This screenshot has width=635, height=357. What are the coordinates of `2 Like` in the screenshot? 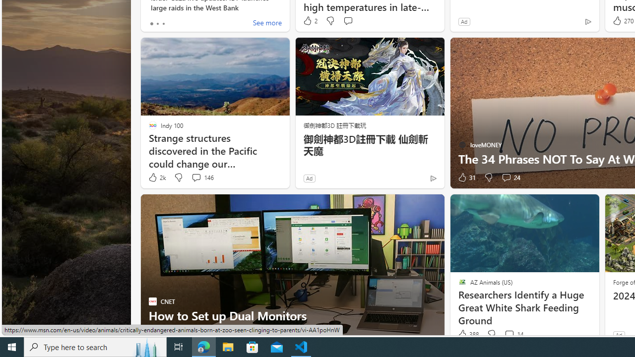 It's located at (310, 21).